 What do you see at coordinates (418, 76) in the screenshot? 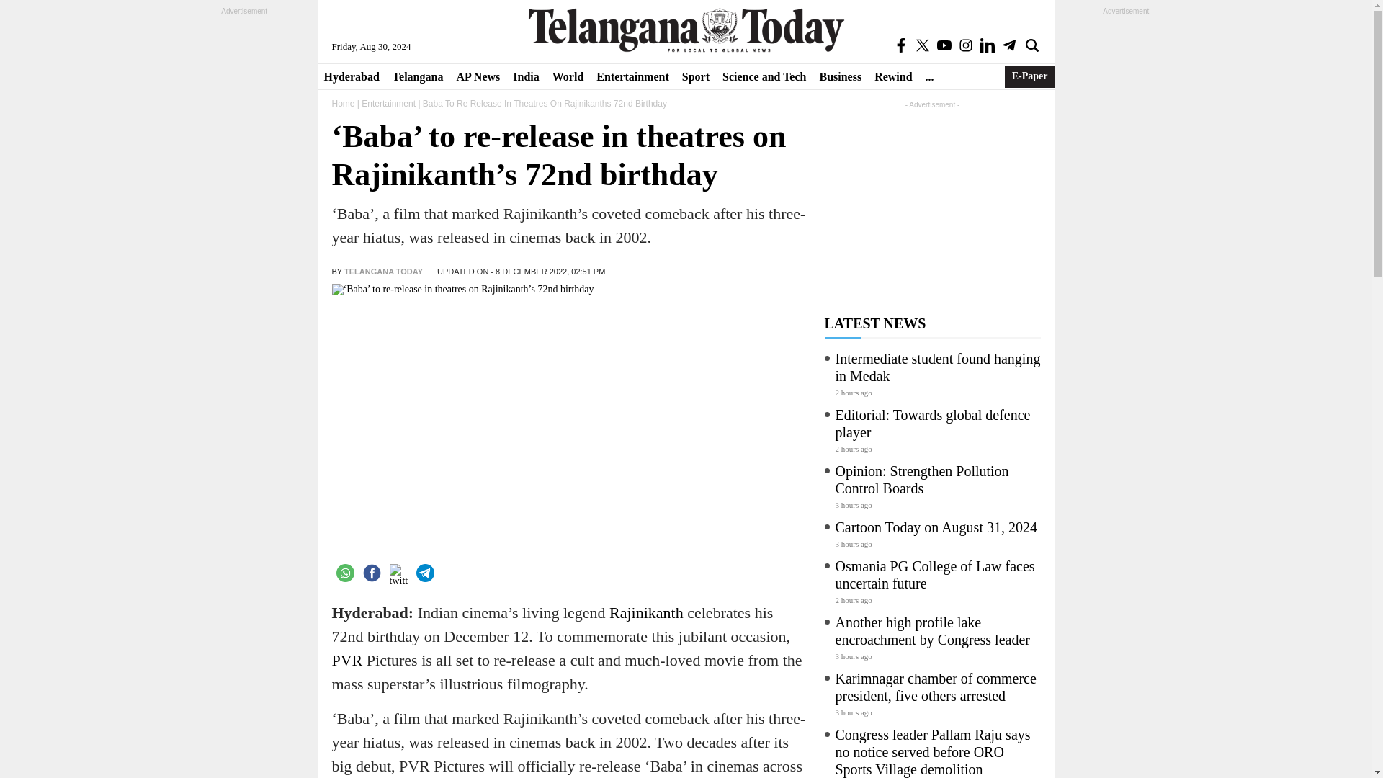
I see `Telangana` at bounding box center [418, 76].